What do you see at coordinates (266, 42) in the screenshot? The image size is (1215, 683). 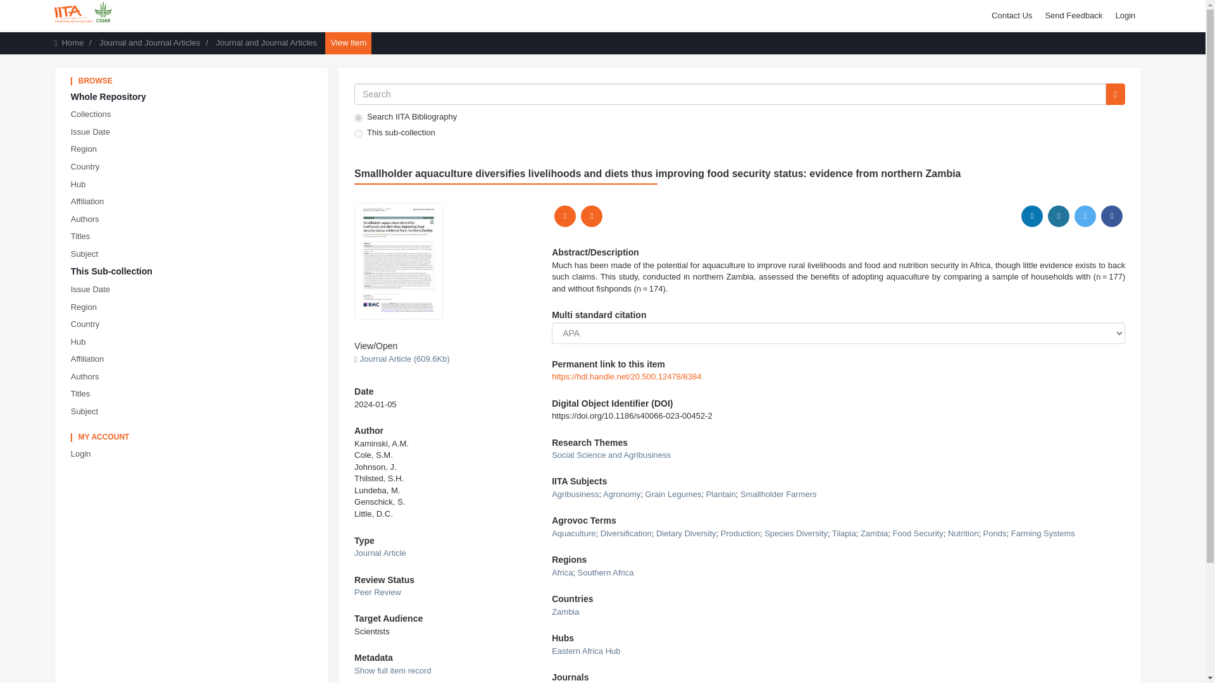 I see `Journal and Journal Articles` at bounding box center [266, 42].